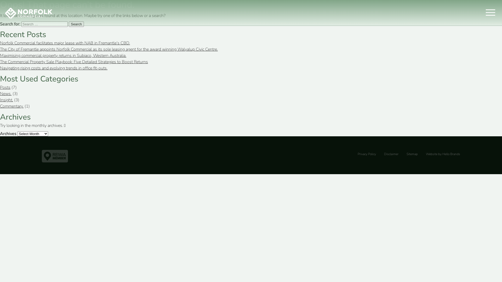  What do you see at coordinates (443, 154) in the screenshot?
I see `Website by Hello Brands` at bounding box center [443, 154].